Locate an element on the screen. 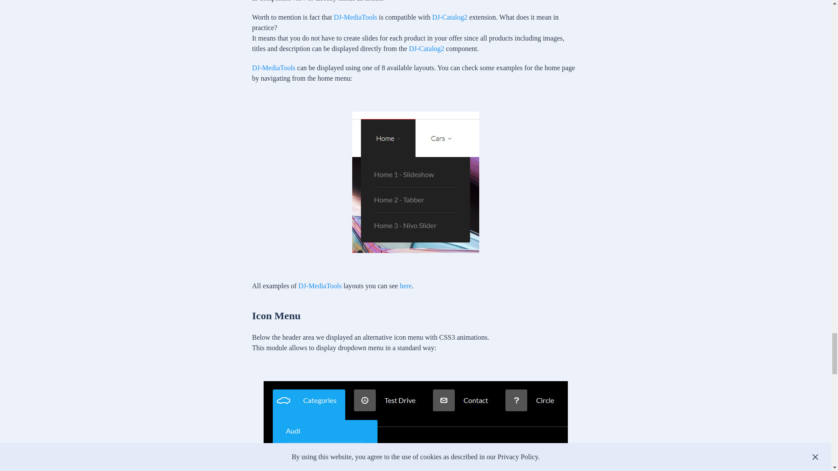 The image size is (838, 471). DJ-MediaTools is located at coordinates (355, 17).